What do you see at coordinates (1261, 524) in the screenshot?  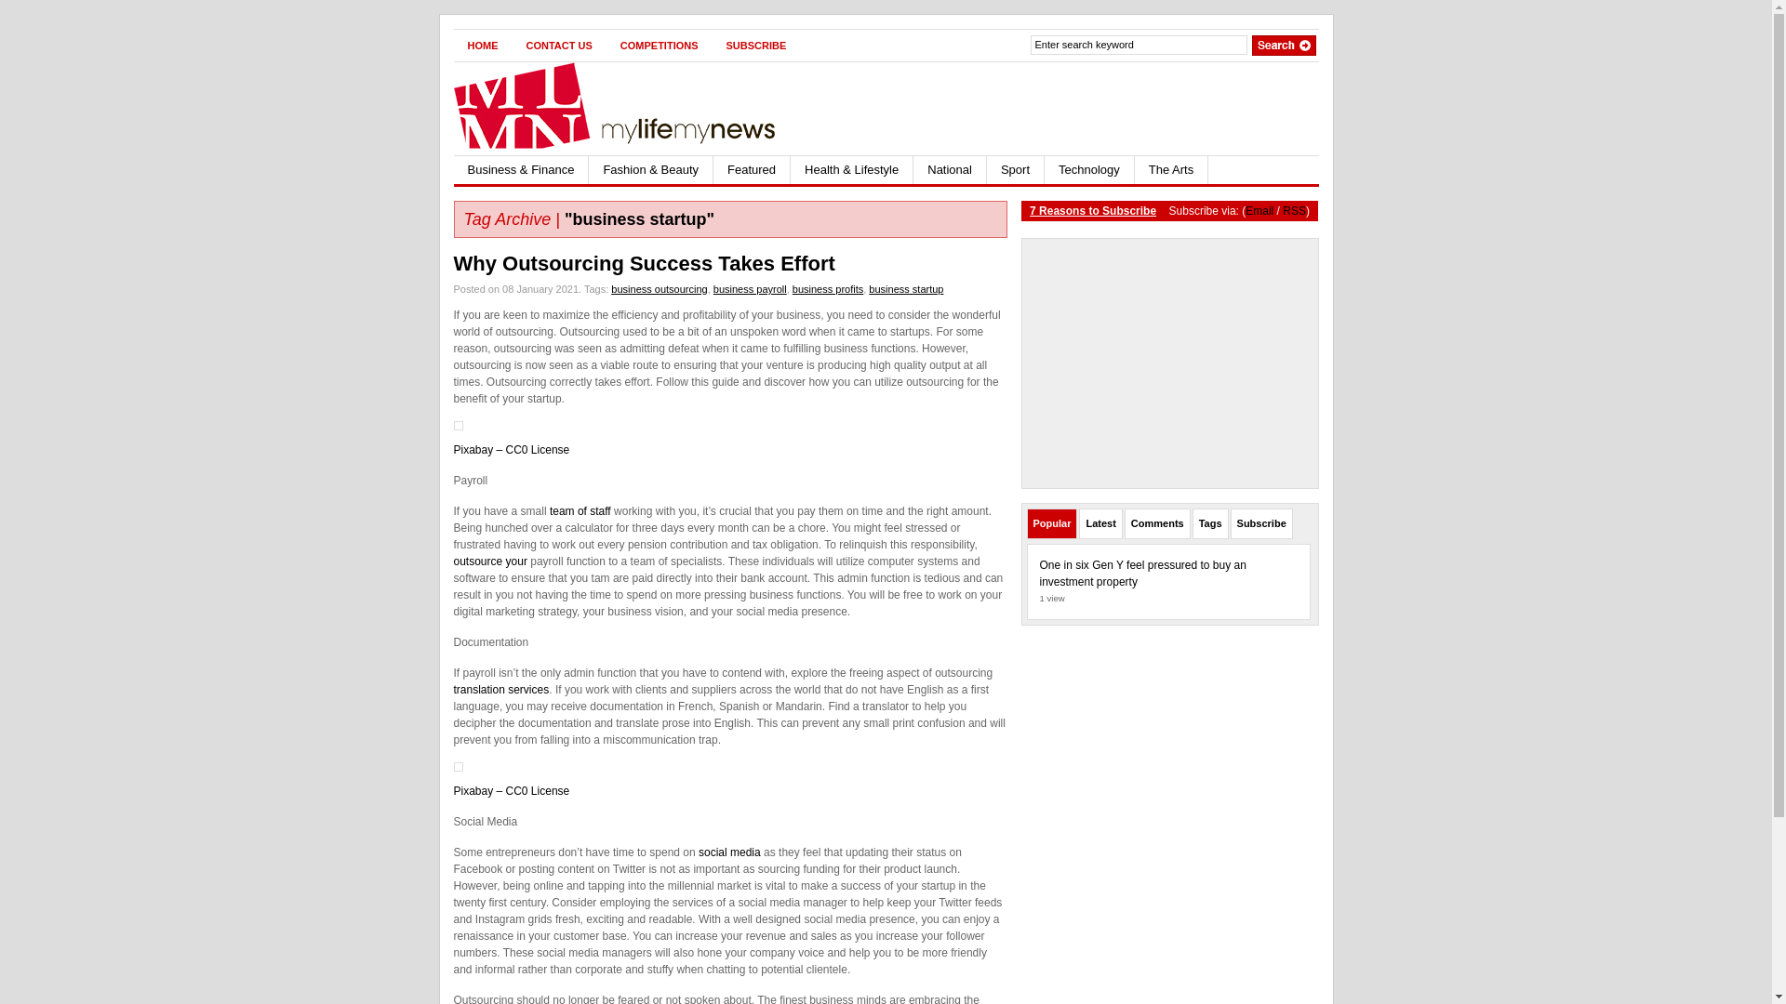 I see `Subscribe` at bounding box center [1261, 524].